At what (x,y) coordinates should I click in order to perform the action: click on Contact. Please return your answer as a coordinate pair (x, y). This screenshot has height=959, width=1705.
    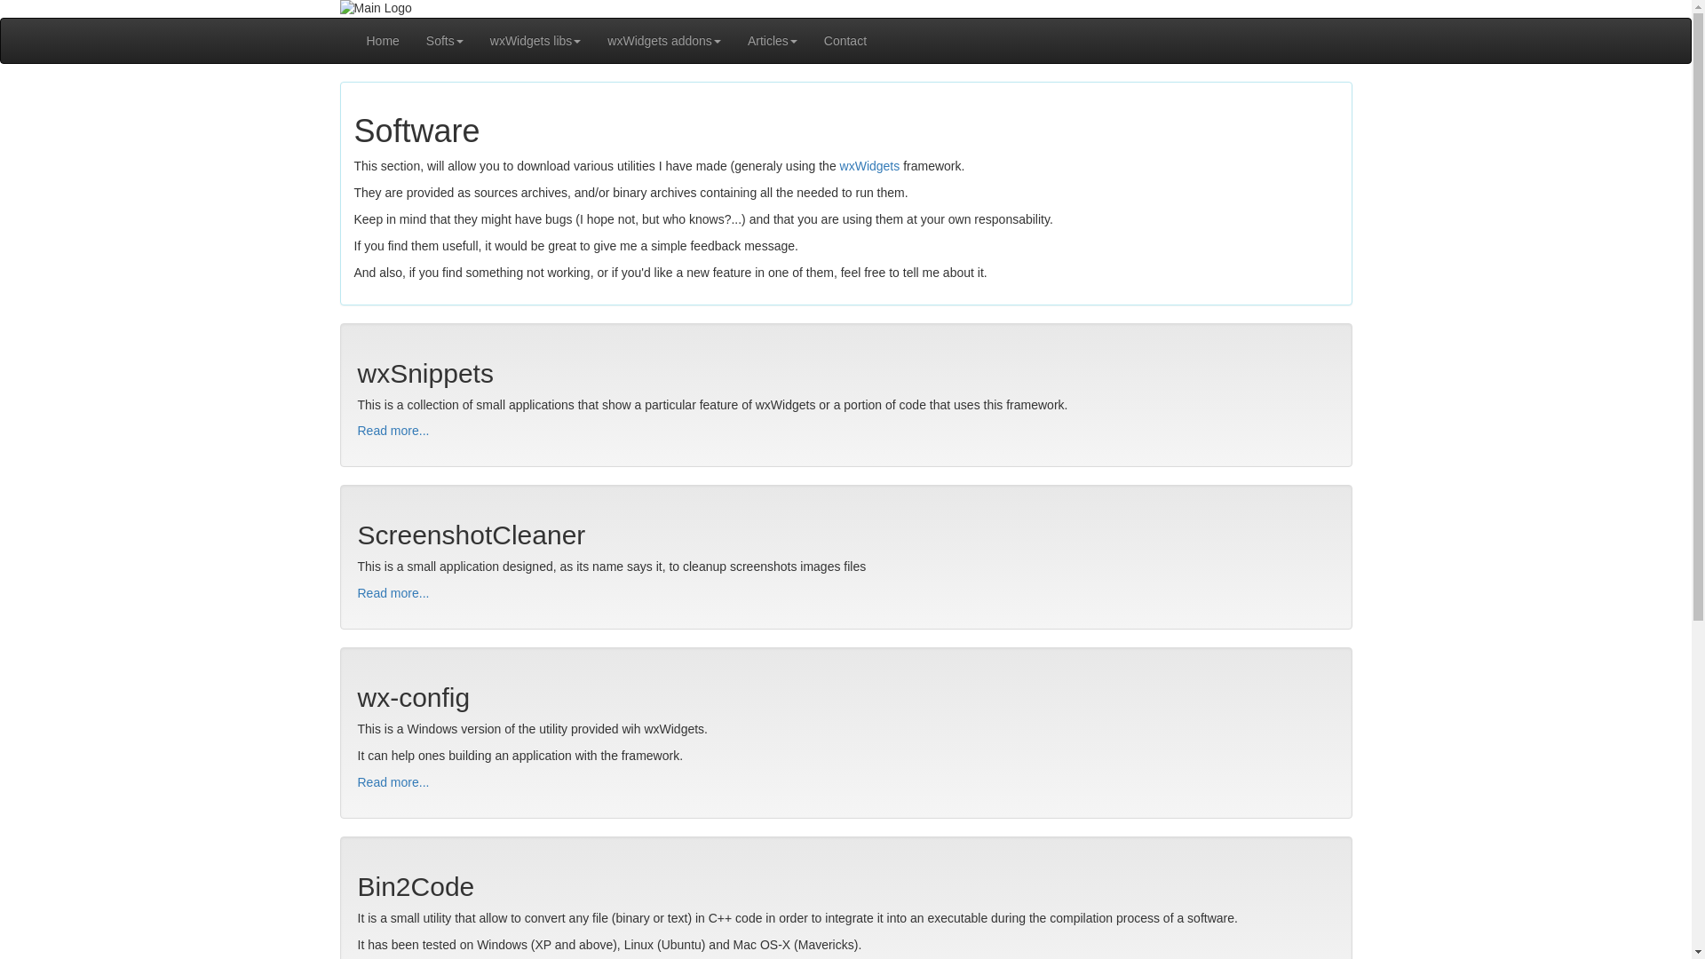
    Looking at the image, I should click on (845, 41).